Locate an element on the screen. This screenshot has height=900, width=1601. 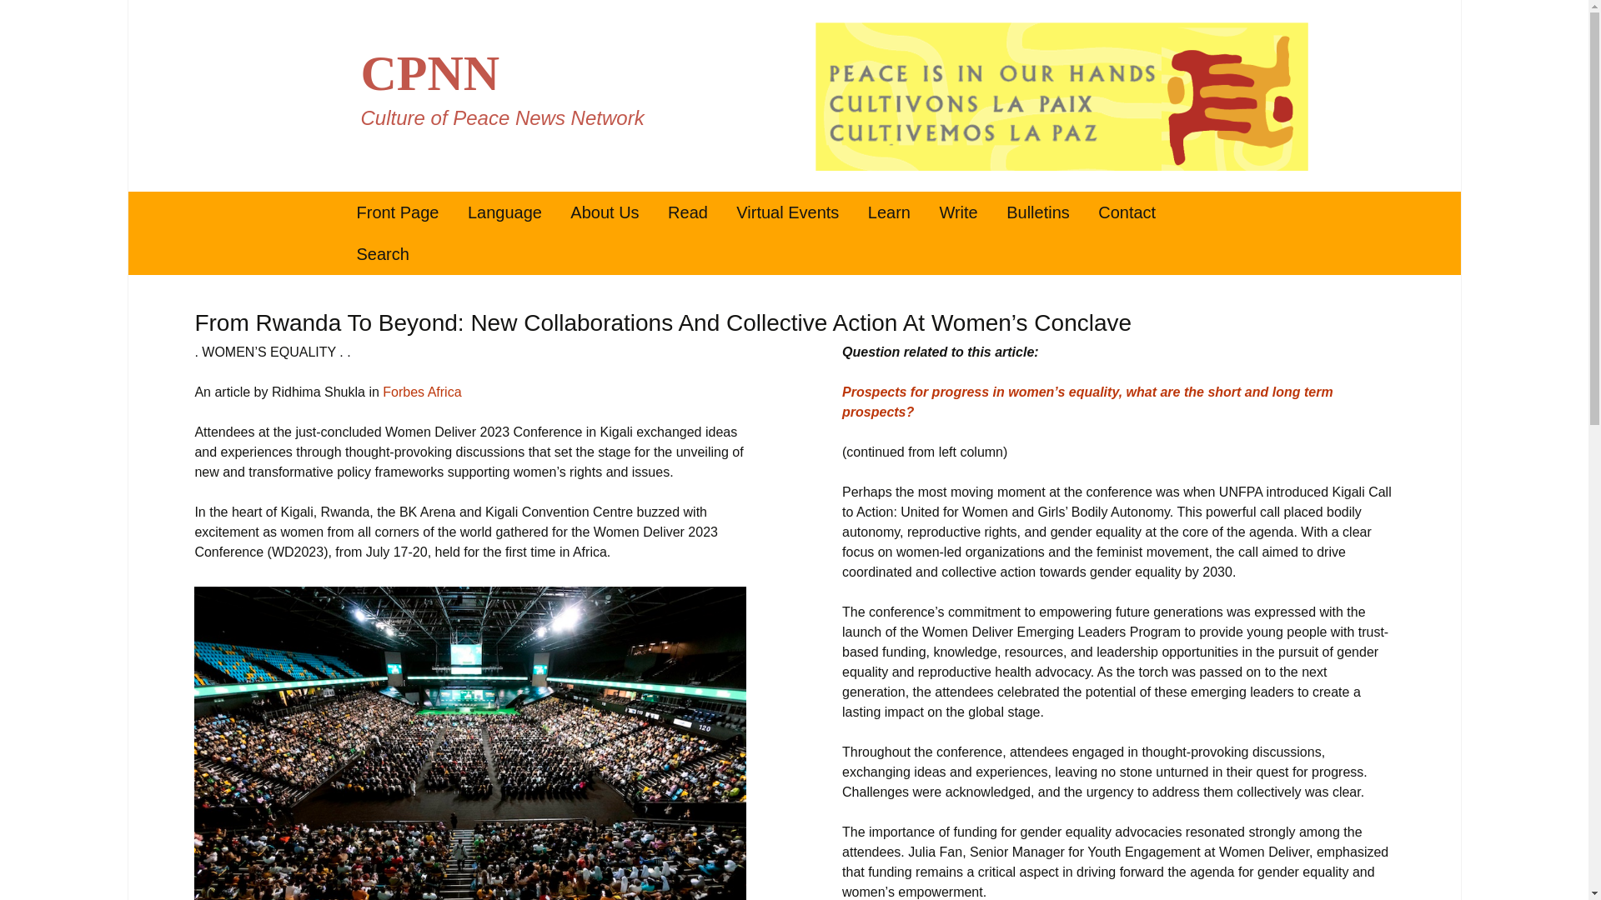
French is located at coordinates (539, 253).